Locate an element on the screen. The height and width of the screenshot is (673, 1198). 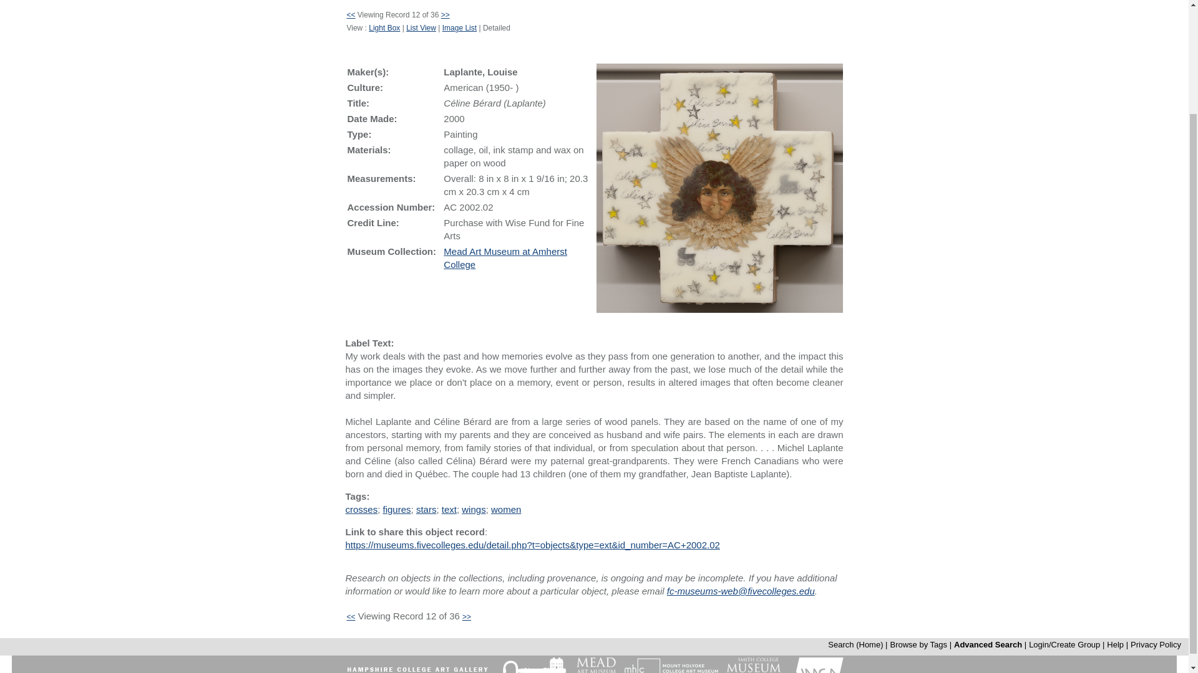
wings is located at coordinates (473, 509).